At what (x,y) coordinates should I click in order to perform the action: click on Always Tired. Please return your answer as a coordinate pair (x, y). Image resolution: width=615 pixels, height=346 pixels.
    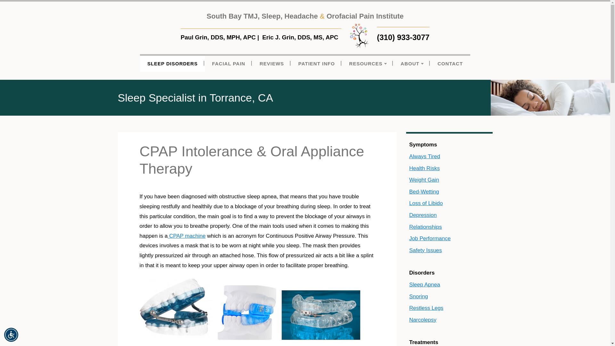
    Looking at the image, I should click on (449, 156).